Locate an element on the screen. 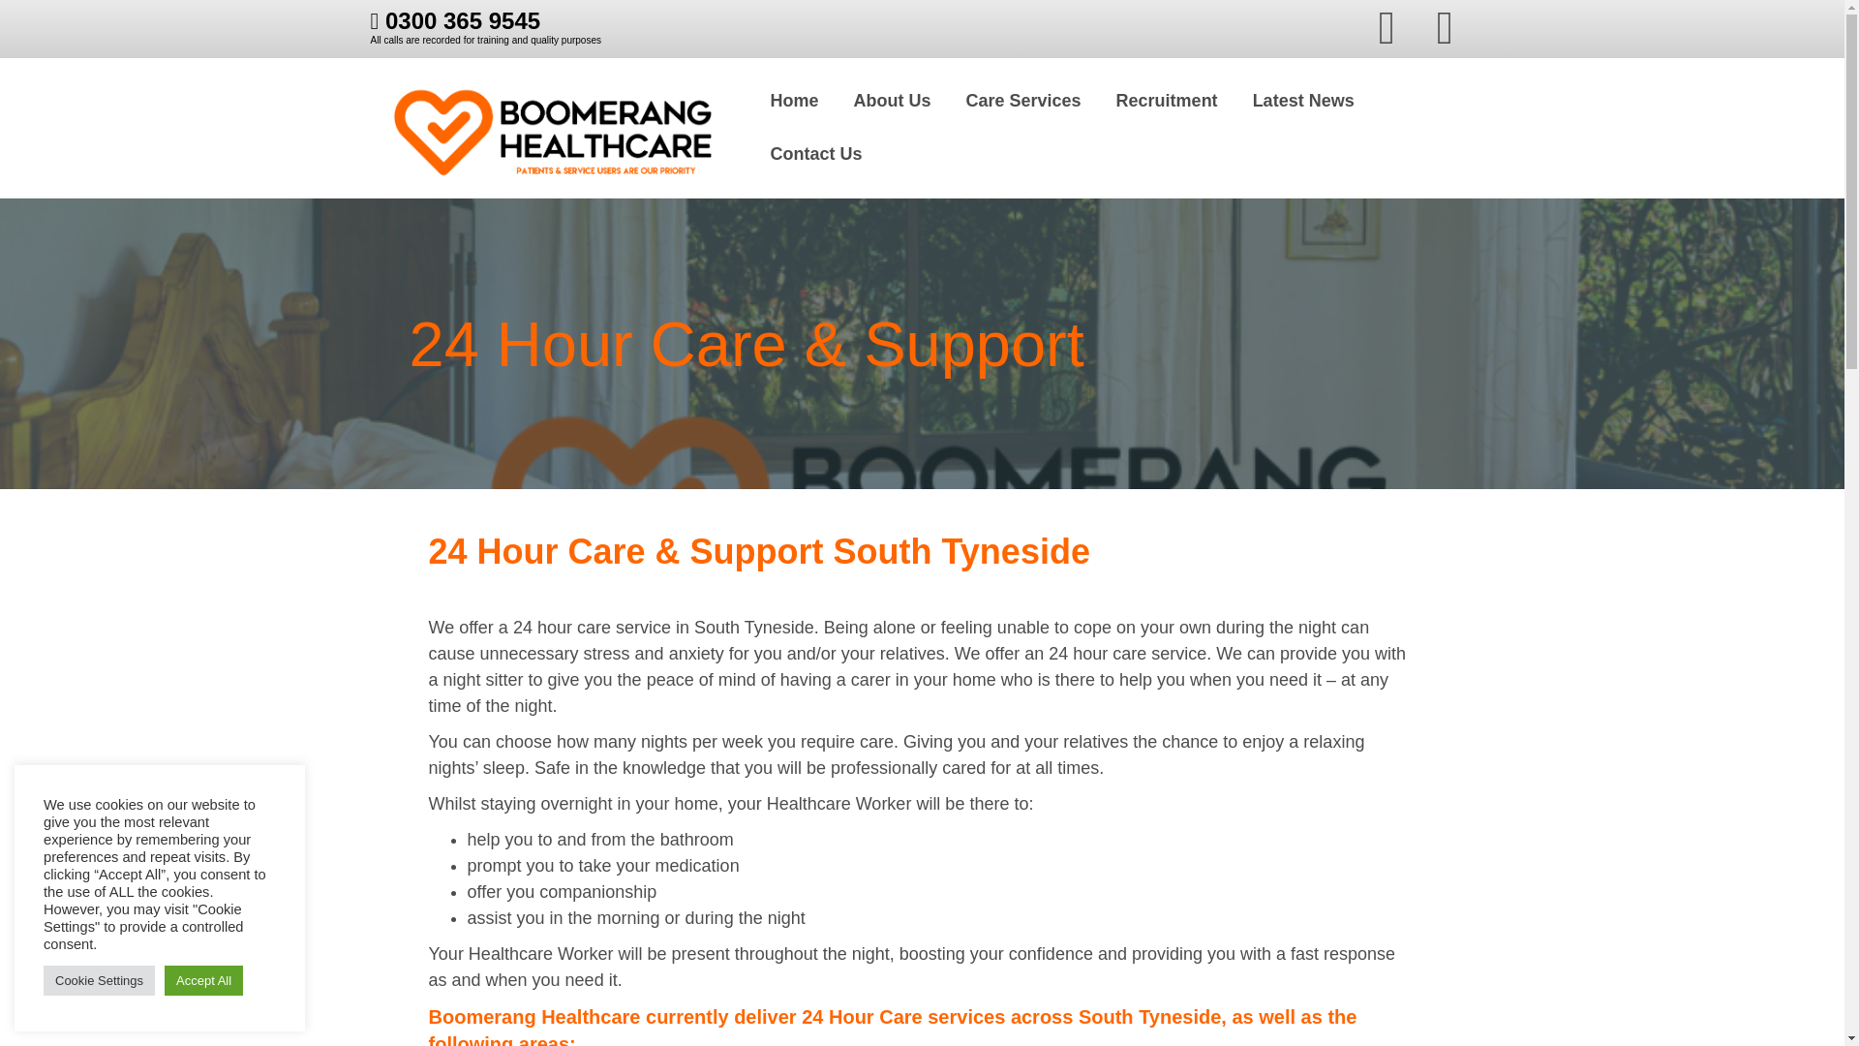  Recruitment is located at coordinates (1167, 101).